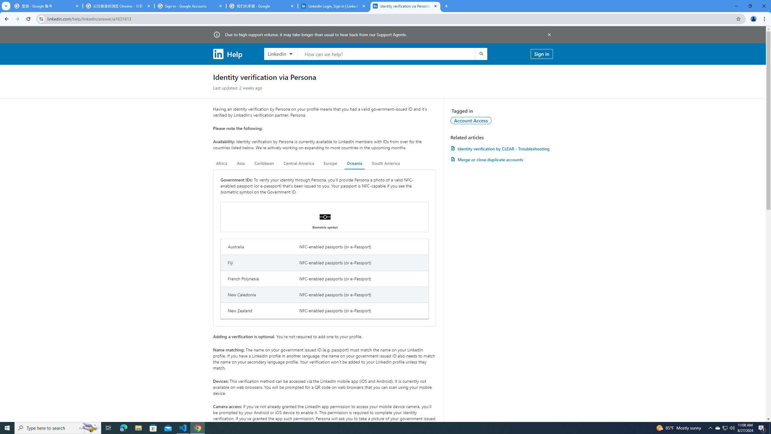 This screenshot has width=771, height=434. I want to click on Oceania, so click(354, 163).